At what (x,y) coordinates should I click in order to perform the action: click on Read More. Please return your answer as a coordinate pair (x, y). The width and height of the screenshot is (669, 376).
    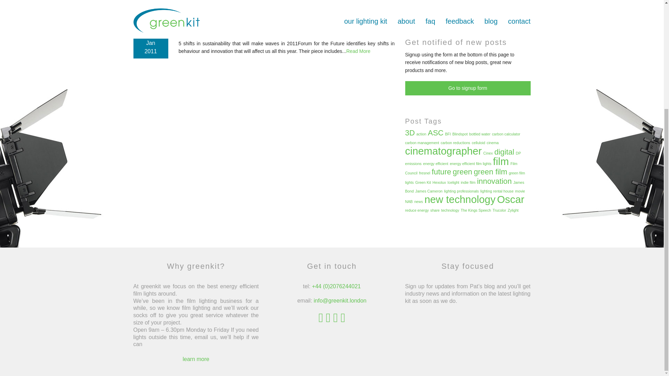
    Looking at the image, I should click on (233, 2).